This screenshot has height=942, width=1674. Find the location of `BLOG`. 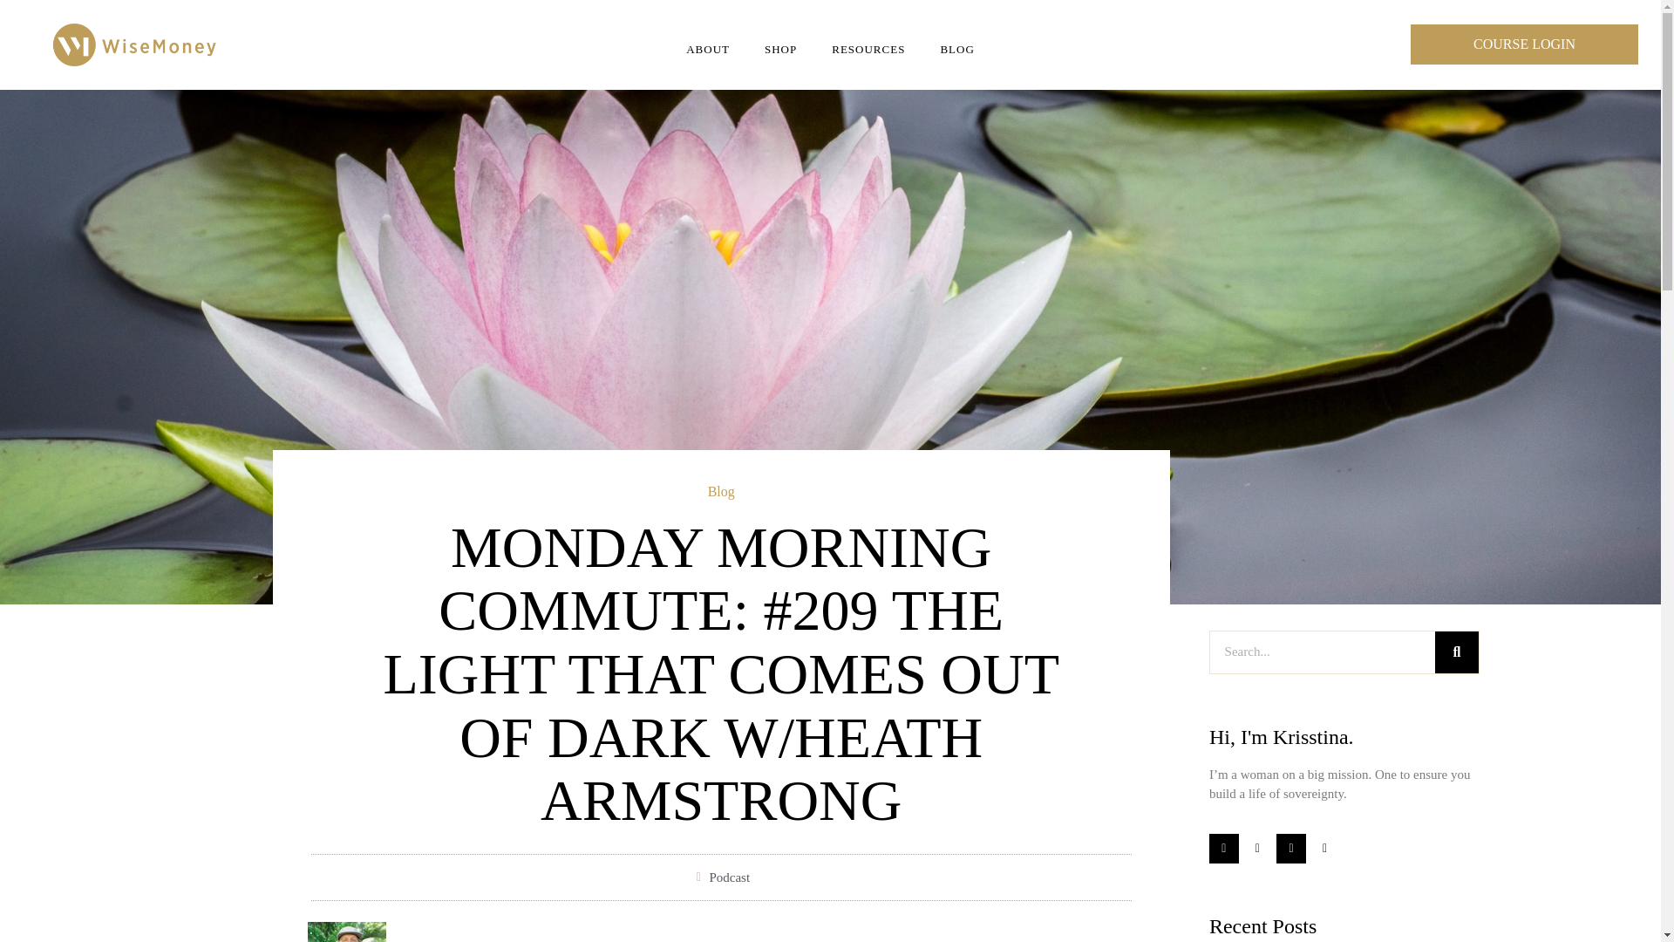

BLOG is located at coordinates (956, 49).